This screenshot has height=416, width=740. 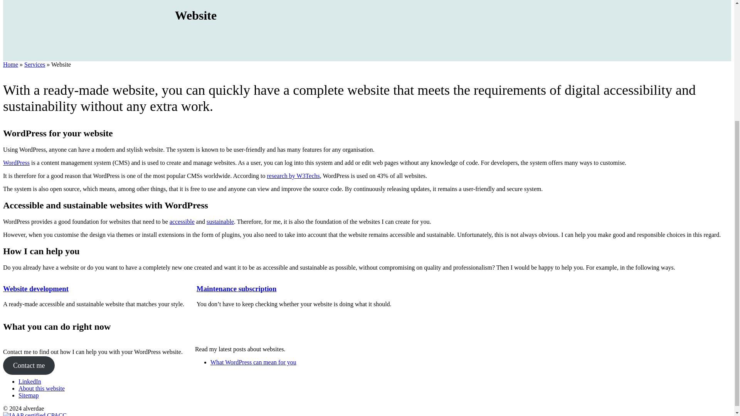 What do you see at coordinates (236, 289) in the screenshot?
I see `Maintenance subscription` at bounding box center [236, 289].